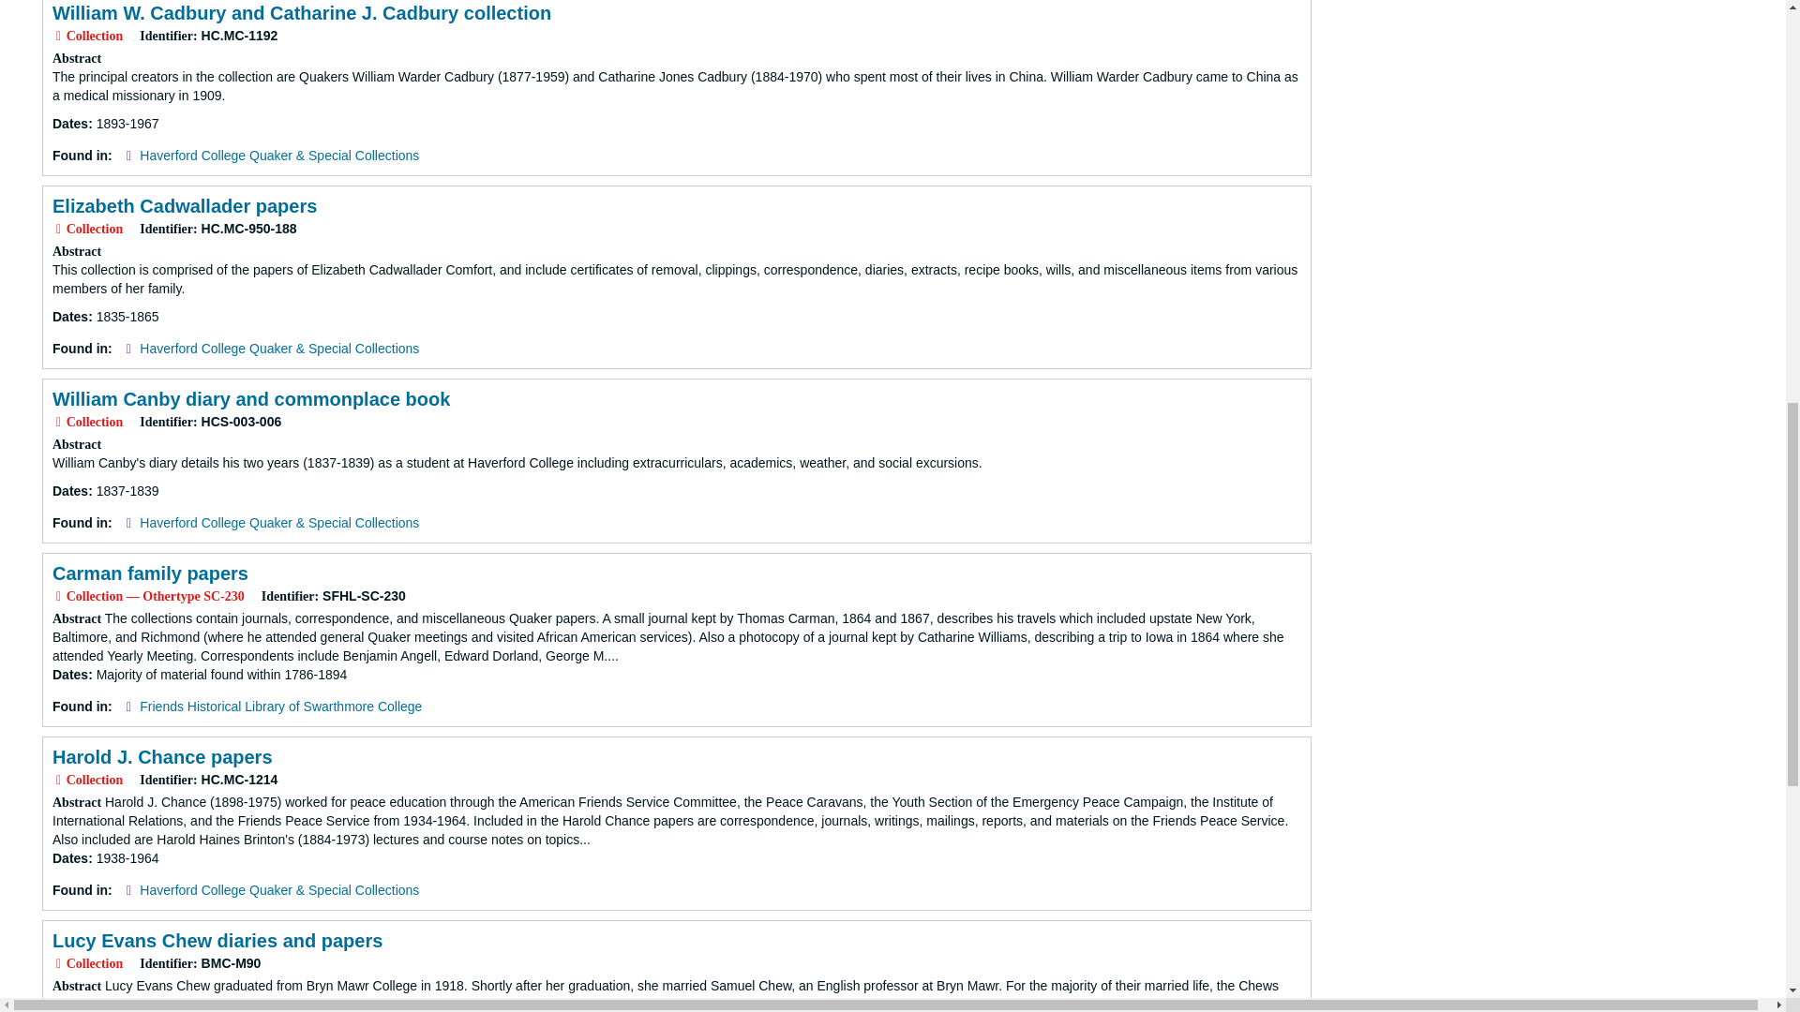 This screenshot has height=1012, width=1800. What do you see at coordinates (150, 573) in the screenshot?
I see `Carman family papers` at bounding box center [150, 573].